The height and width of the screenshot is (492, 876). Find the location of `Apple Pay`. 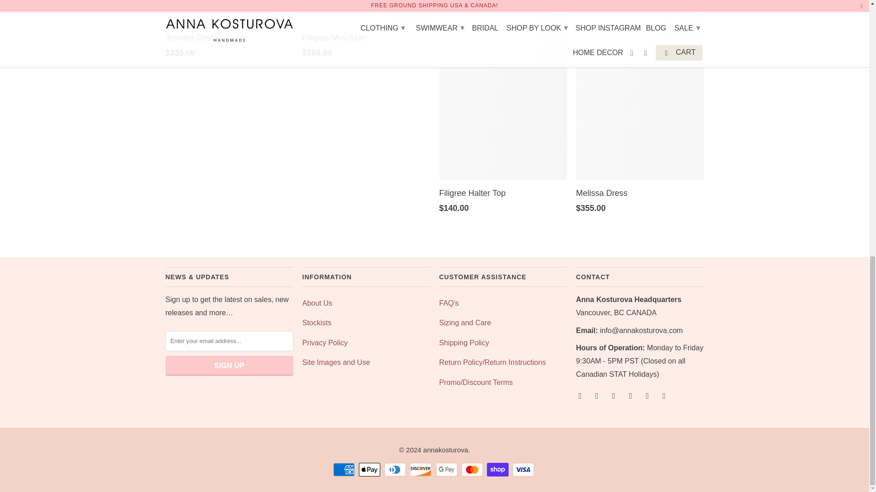

Apple Pay is located at coordinates (370, 470).